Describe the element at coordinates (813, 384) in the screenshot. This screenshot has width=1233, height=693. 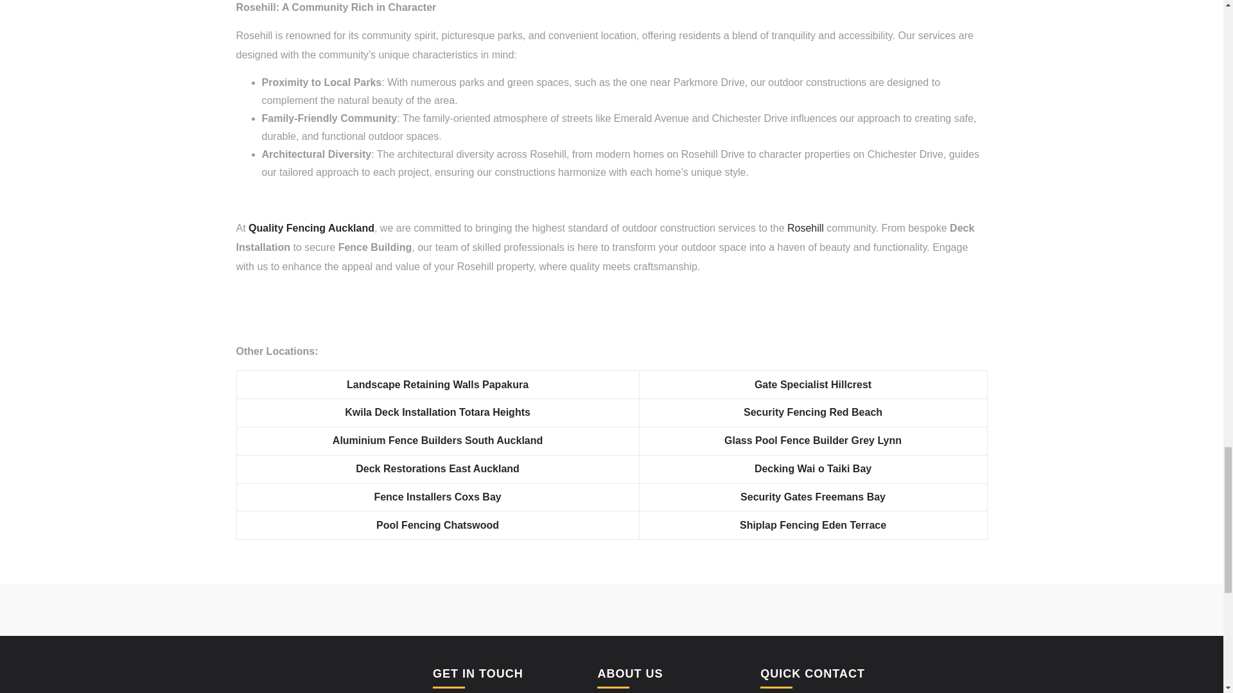
I see `Gate Specialist Hillcrest` at that location.